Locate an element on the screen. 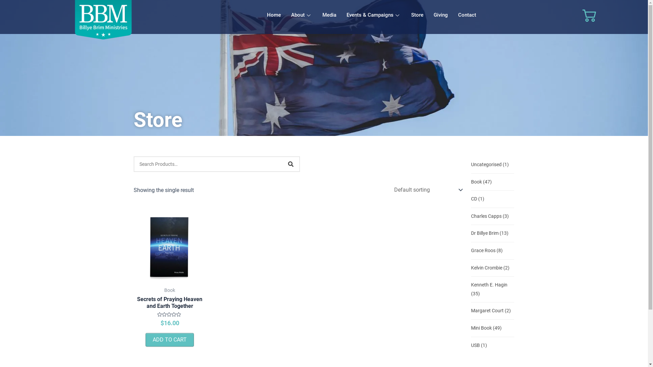 The width and height of the screenshot is (653, 367). Media is located at coordinates (329, 15).